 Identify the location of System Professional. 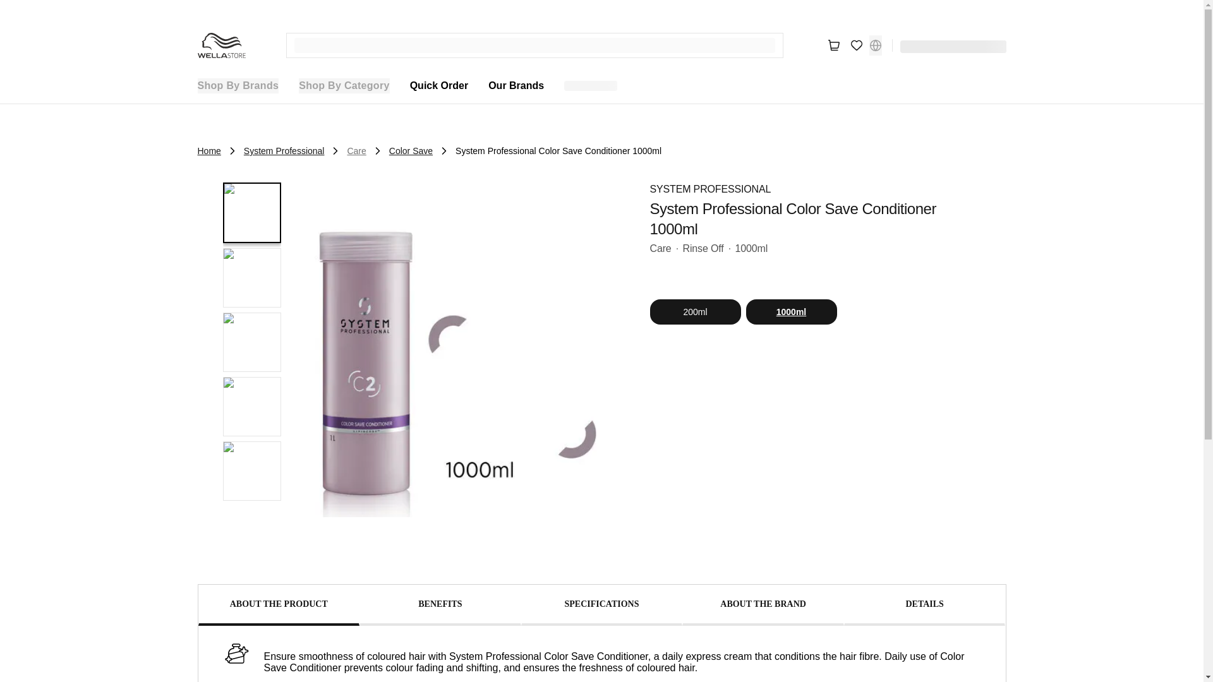
(284, 150).